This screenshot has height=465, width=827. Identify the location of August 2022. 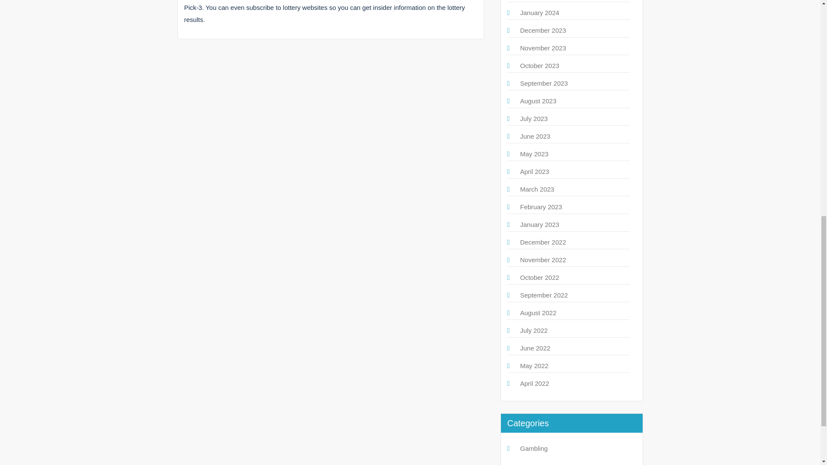
(538, 313).